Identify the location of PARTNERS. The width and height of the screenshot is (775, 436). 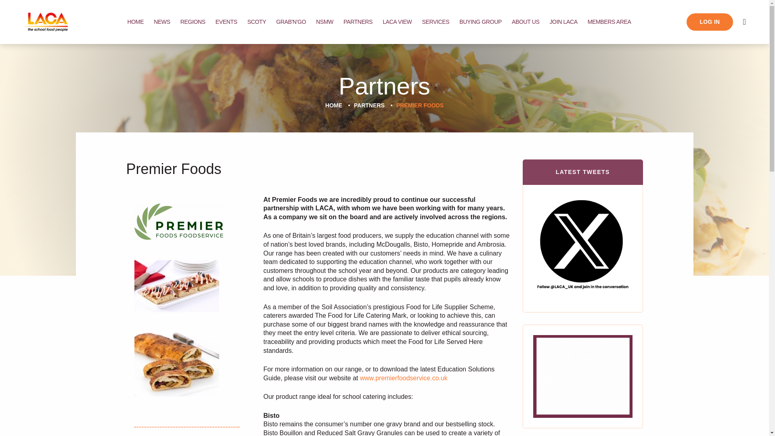
(369, 105).